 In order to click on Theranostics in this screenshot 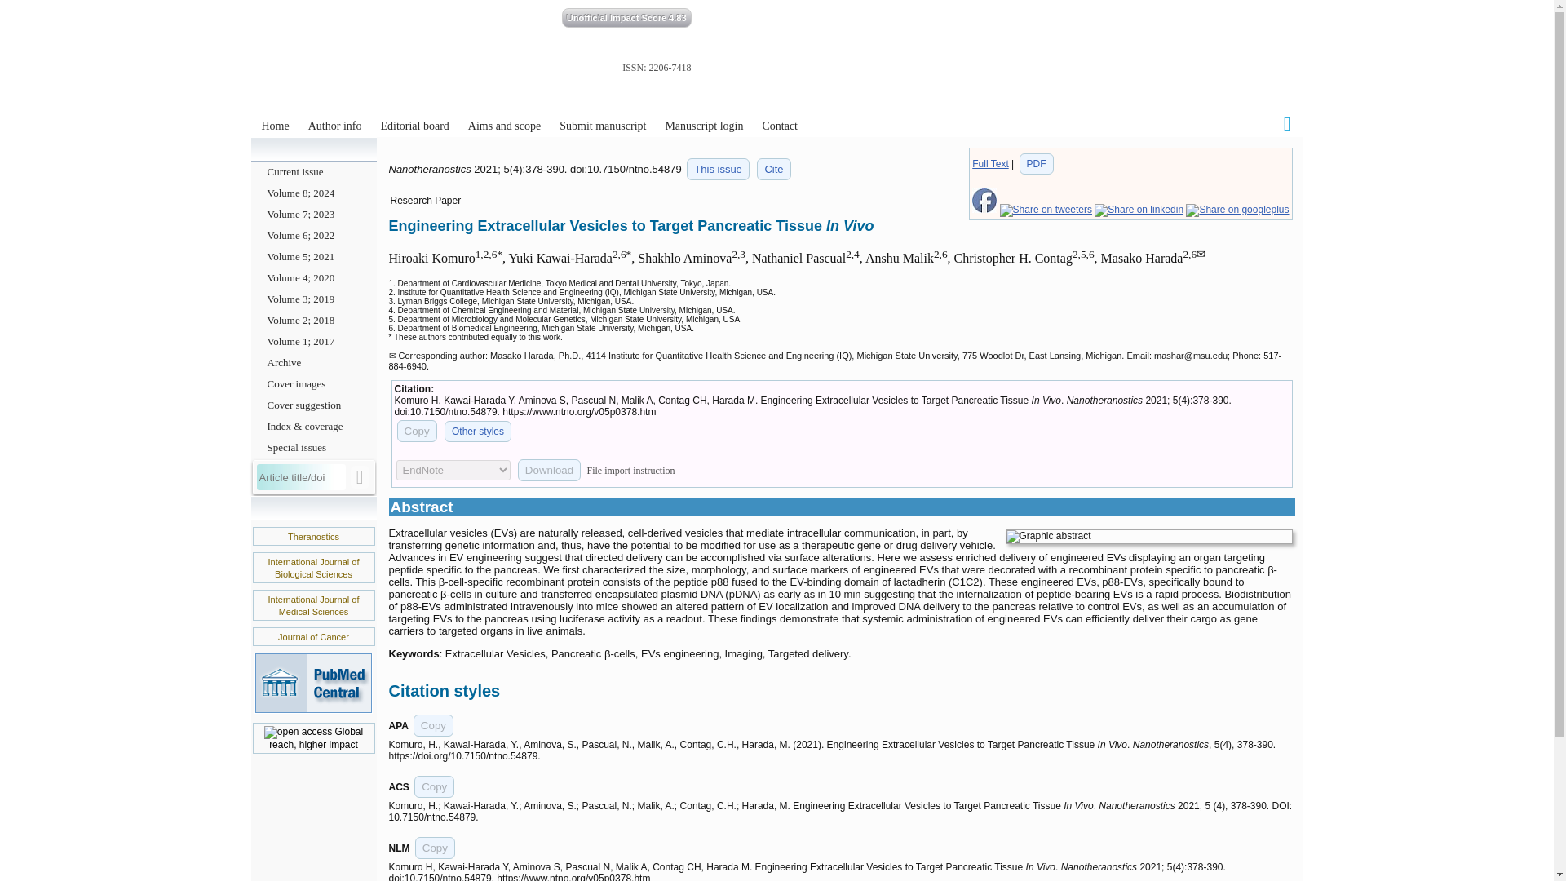, I will do `click(313, 537)`.